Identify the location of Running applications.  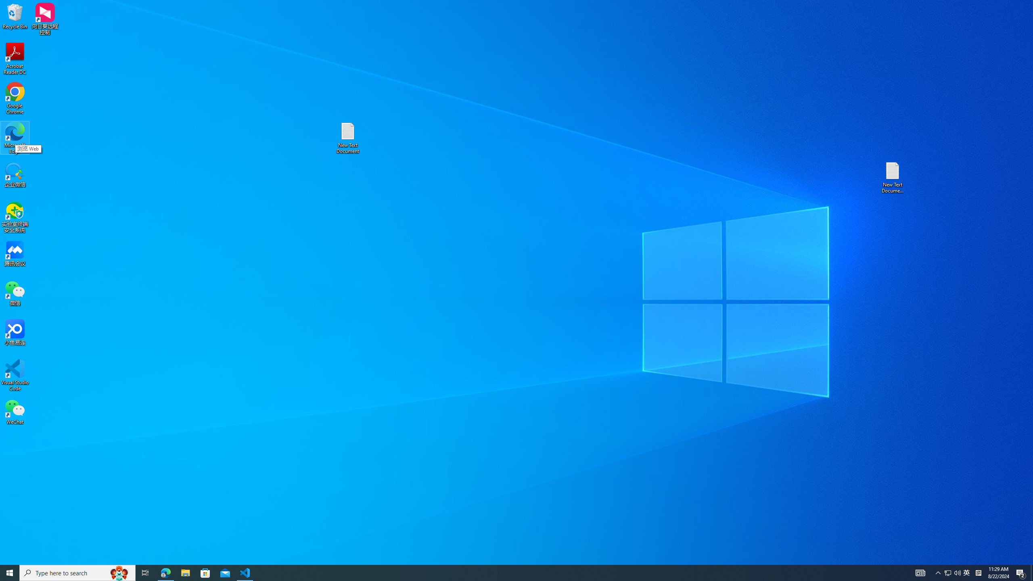
(15, 98).